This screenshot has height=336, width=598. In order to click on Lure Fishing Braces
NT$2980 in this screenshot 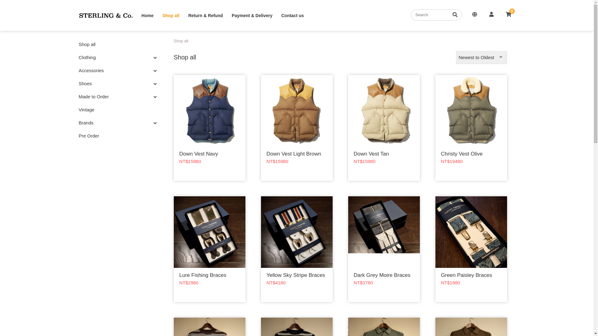, I will do `click(210, 249)`.